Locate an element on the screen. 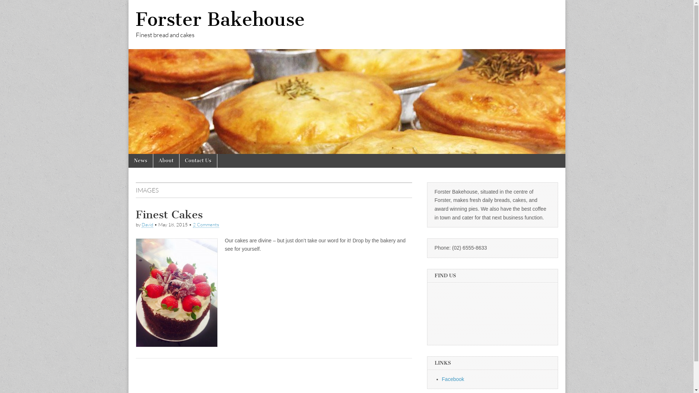  About is located at coordinates (166, 161).